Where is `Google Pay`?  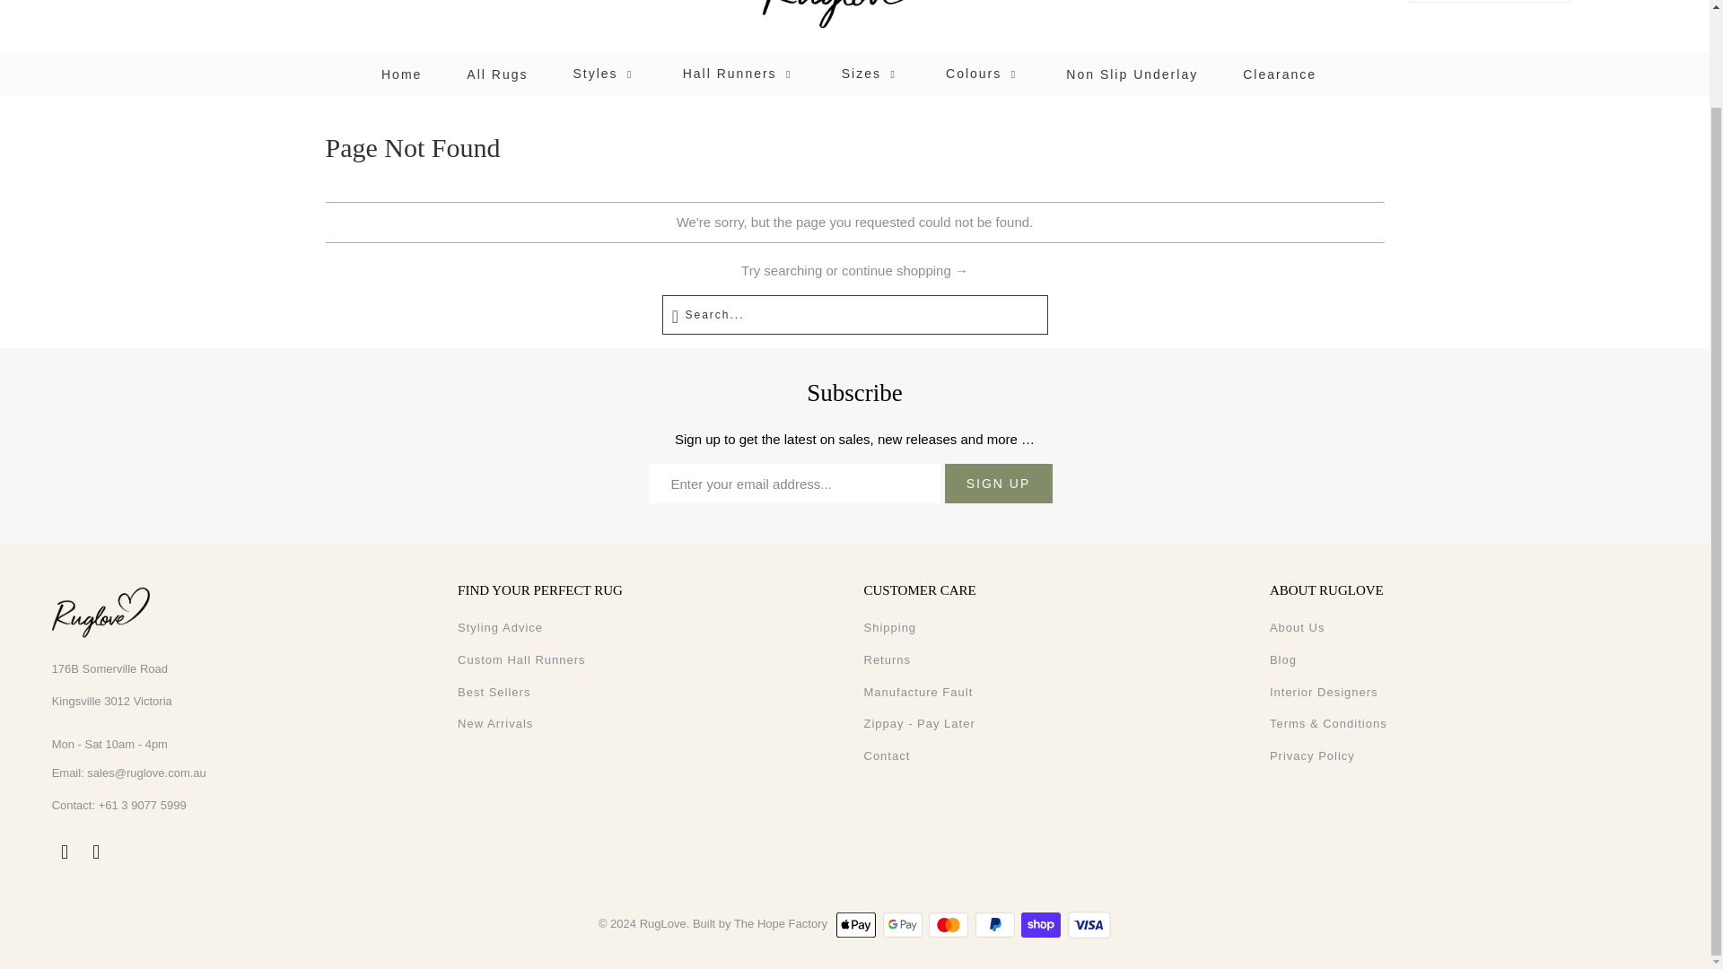 Google Pay is located at coordinates (905, 925).